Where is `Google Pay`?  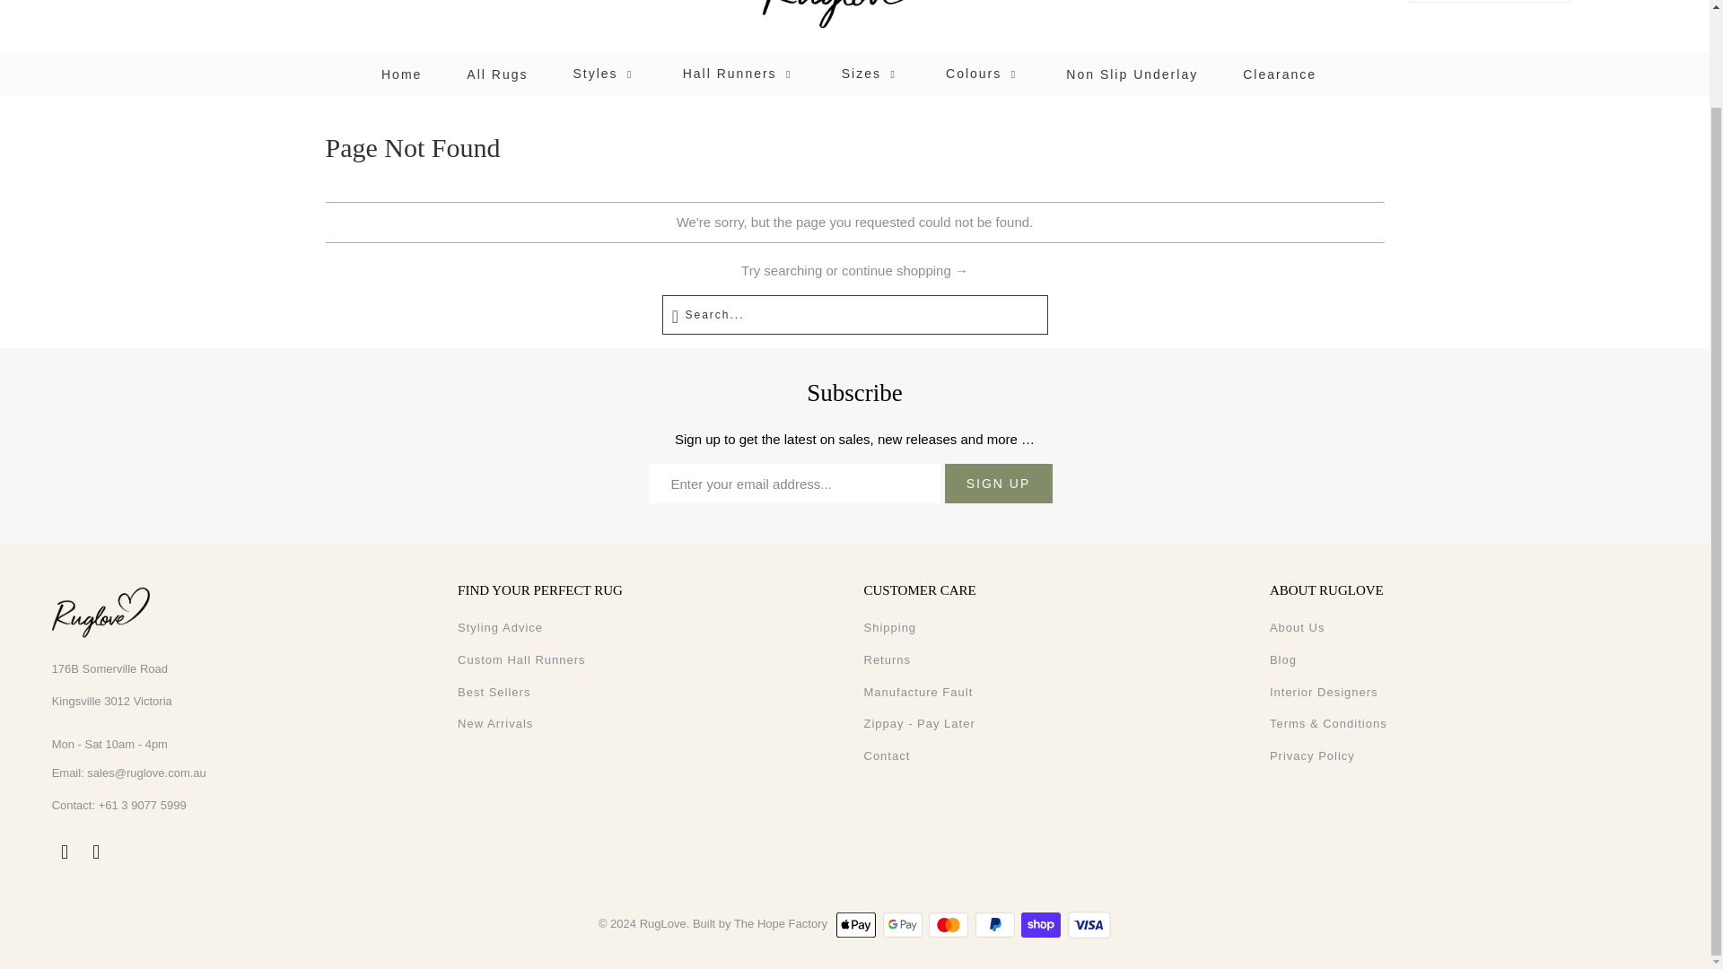 Google Pay is located at coordinates (905, 925).